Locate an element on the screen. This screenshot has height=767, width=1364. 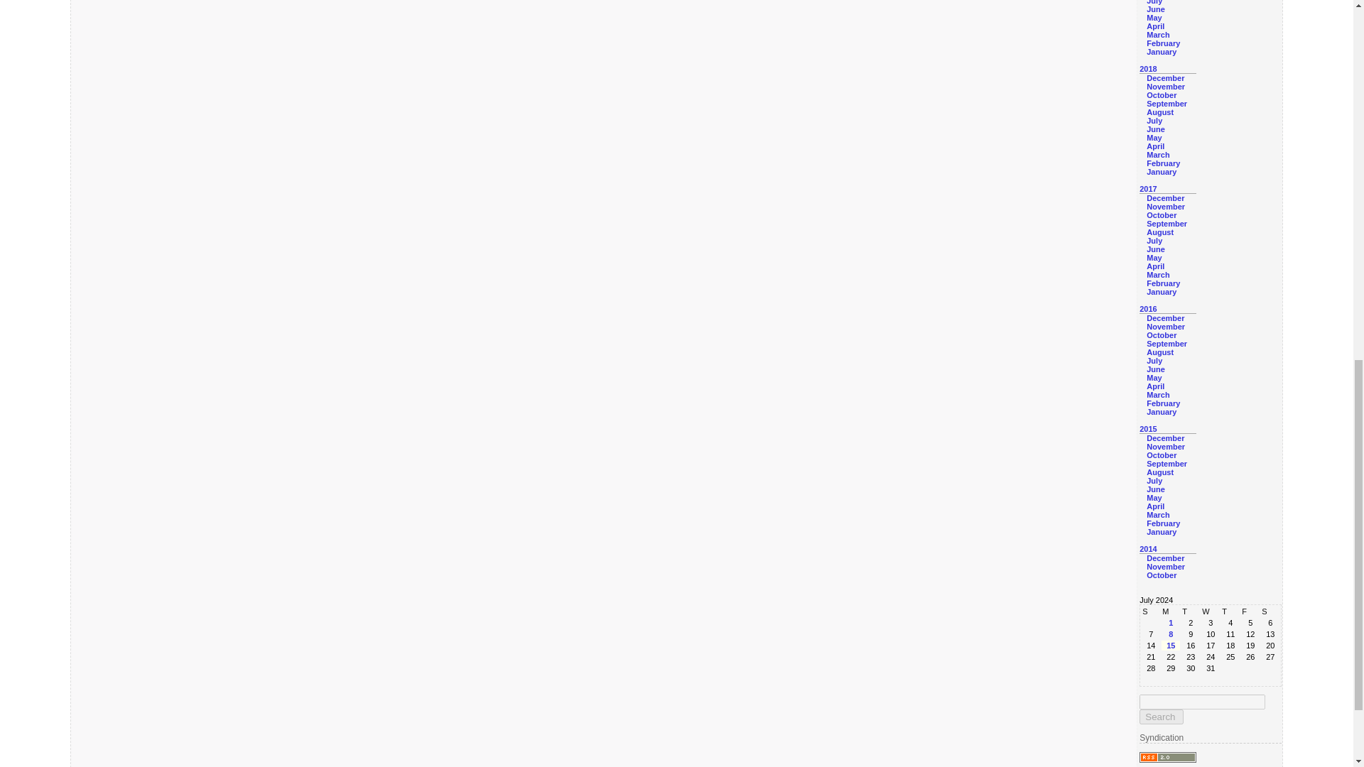
Search  is located at coordinates (1161, 717).